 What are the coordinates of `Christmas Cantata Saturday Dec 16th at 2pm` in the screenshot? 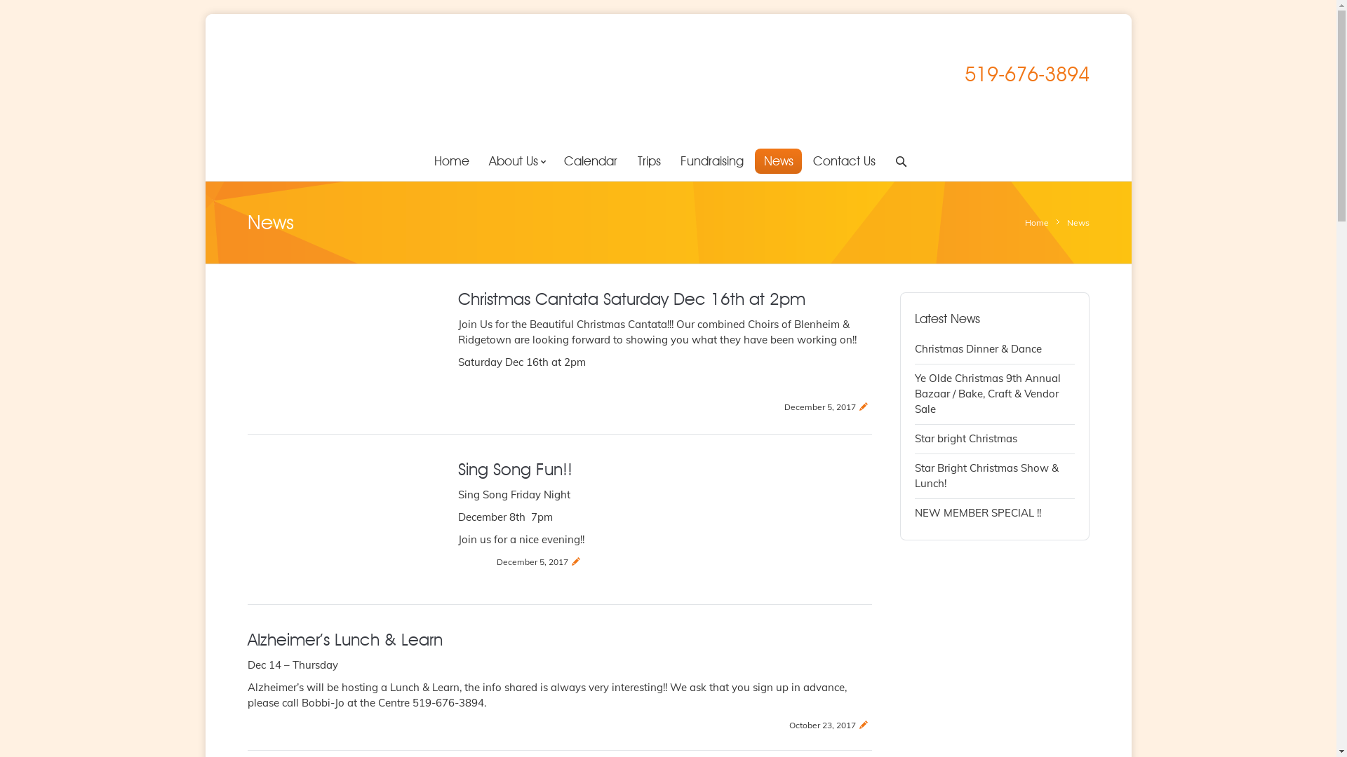 It's located at (631, 299).